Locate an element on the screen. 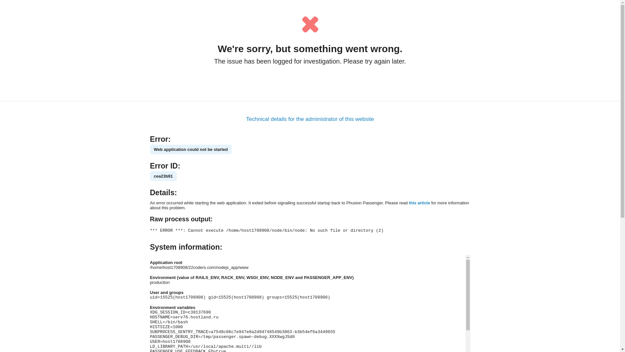 This screenshot has width=625, height=352. Technical details for the administrator of this website is located at coordinates (310, 119).